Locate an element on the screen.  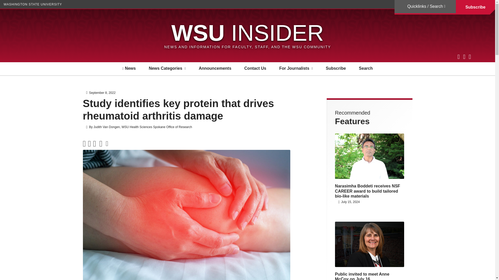
Share on Linkedin is located at coordinates (95, 144).